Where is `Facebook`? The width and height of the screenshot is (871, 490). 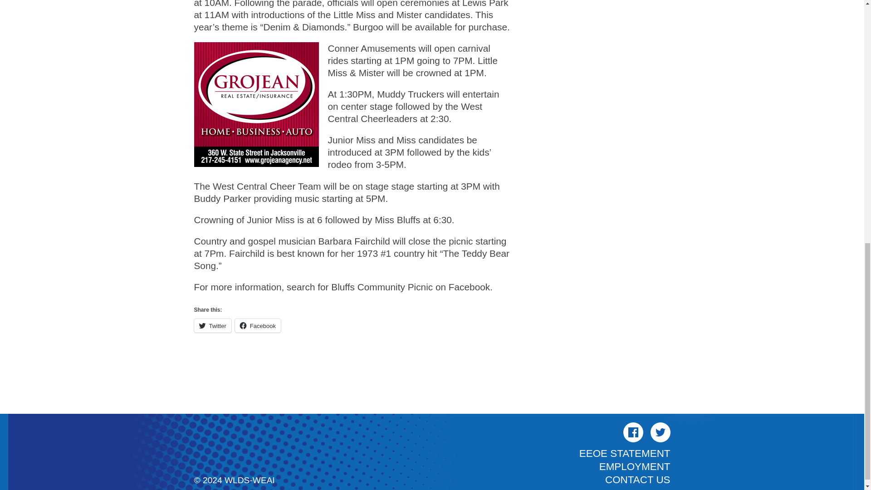 Facebook is located at coordinates (633, 432).